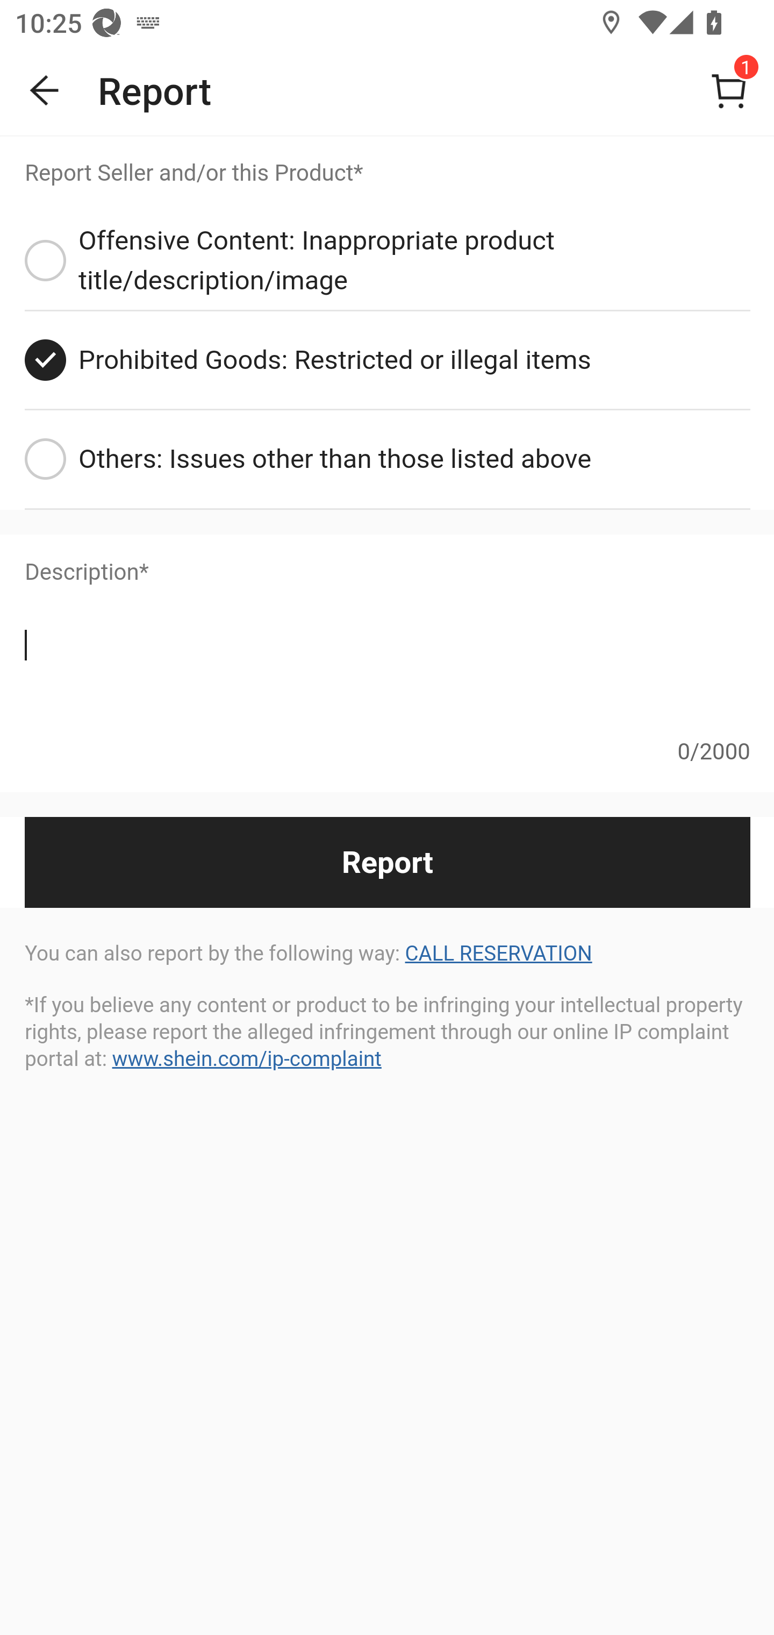 This screenshot has width=774, height=1635. Describe the element at coordinates (387, 862) in the screenshot. I see `Report` at that location.